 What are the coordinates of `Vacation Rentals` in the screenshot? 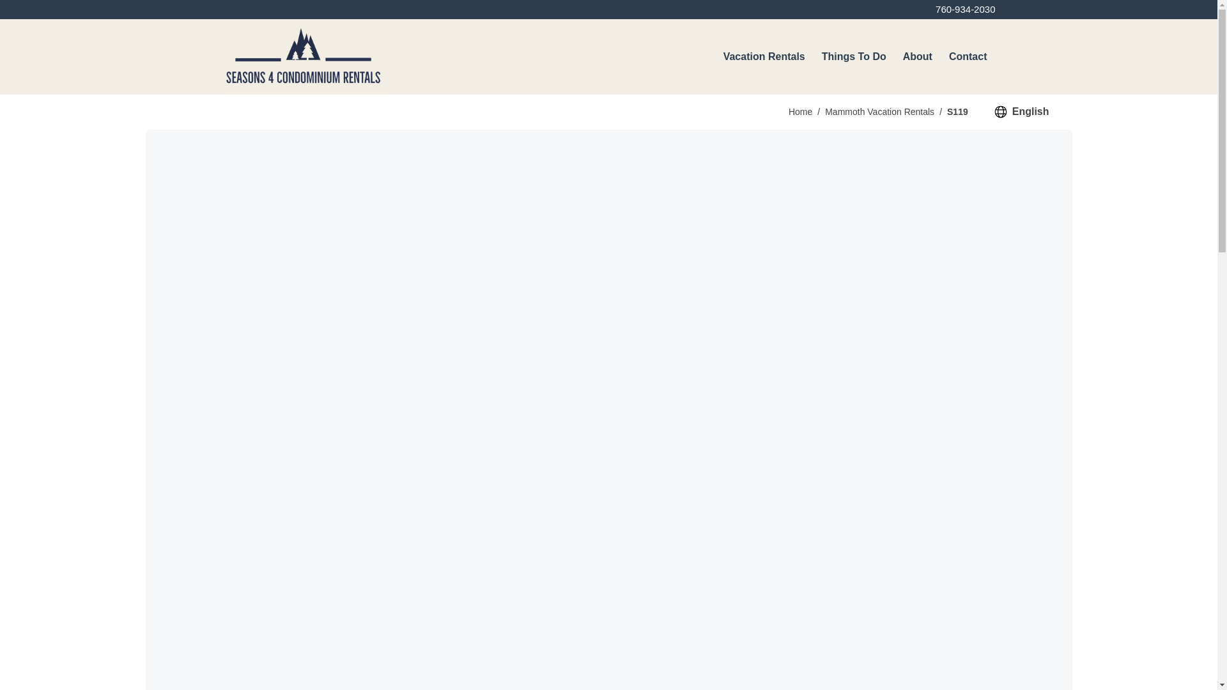 It's located at (764, 56).